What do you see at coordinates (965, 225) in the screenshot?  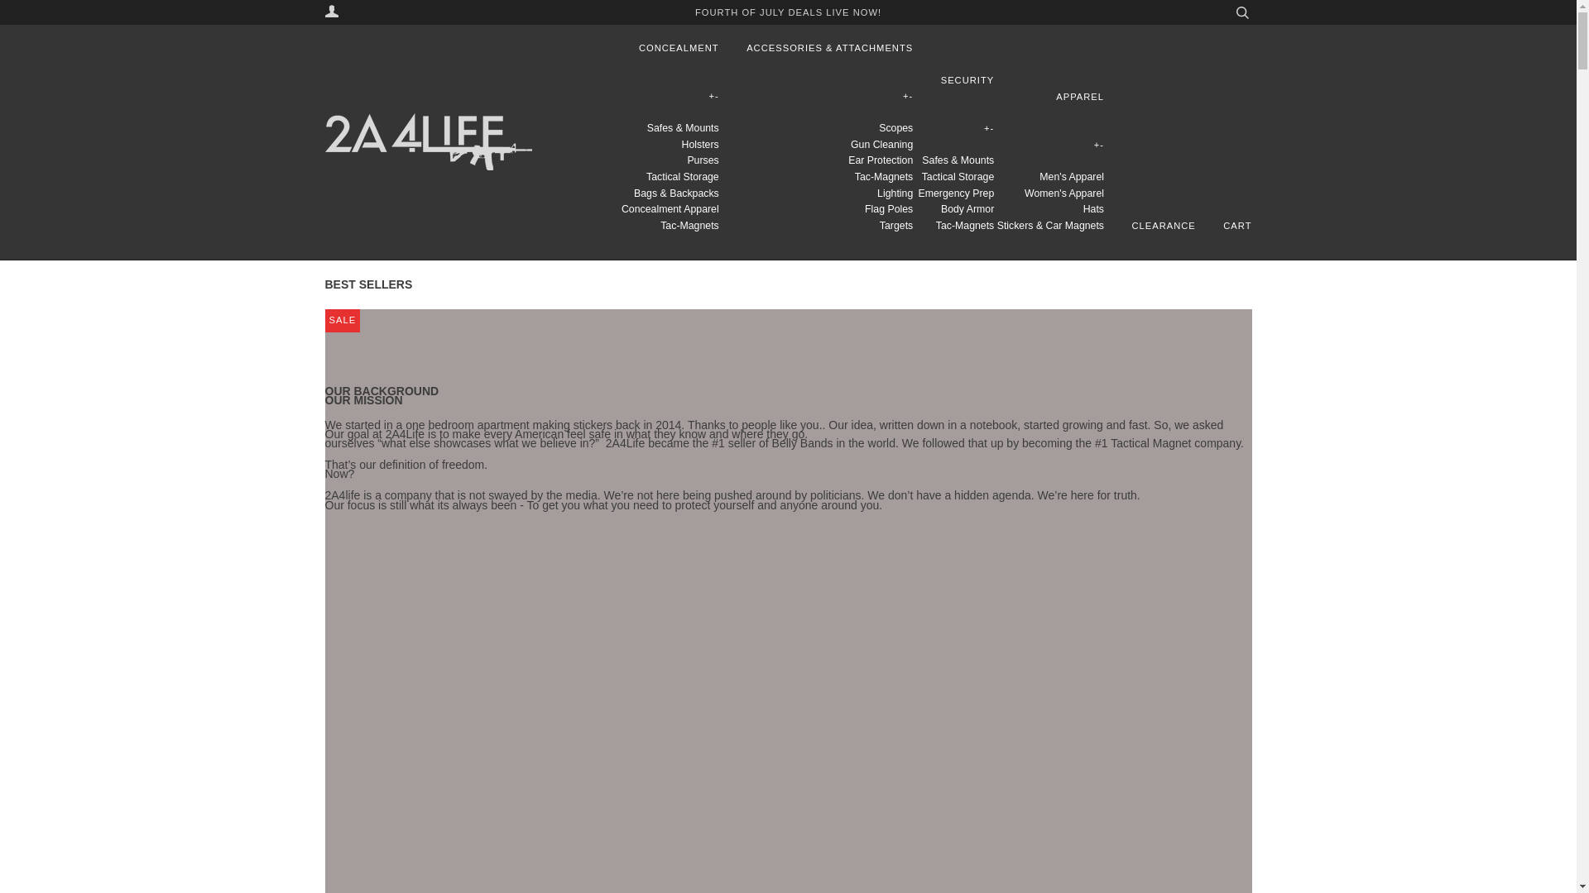 I see `Tac-Magnets` at bounding box center [965, 225].